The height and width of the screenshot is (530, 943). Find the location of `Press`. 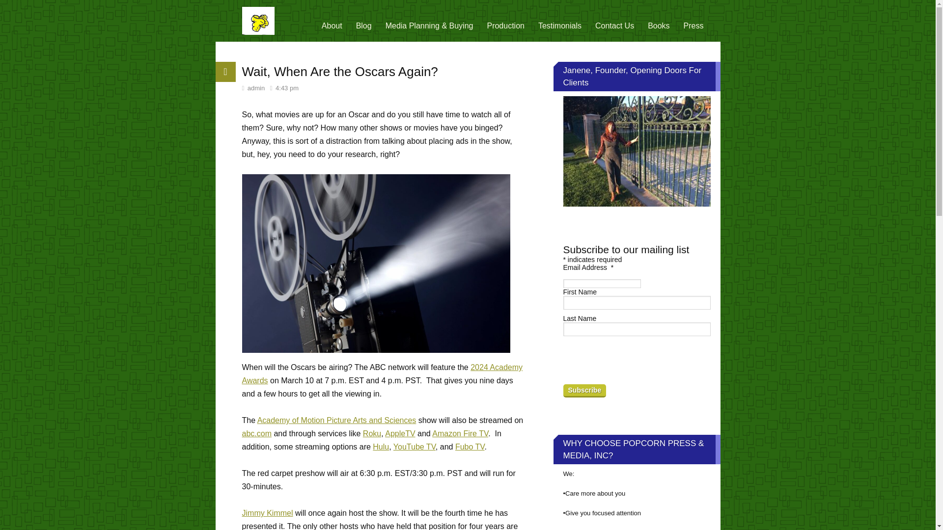

Press is located at coordinates (693, 26).